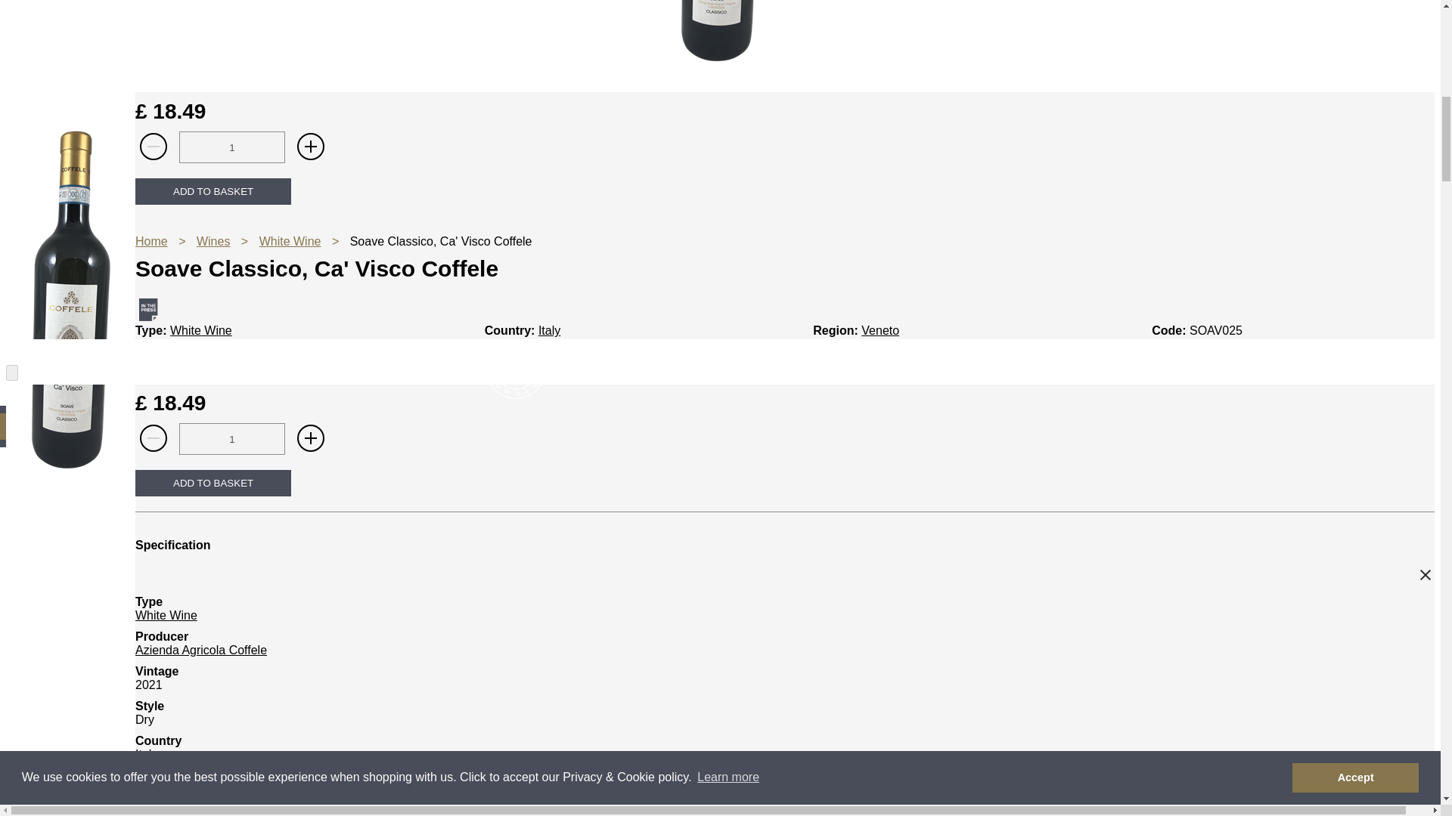  What do you see at coordinates (153, 438) in the screenshot?
I see `Decrease number of bottles` at bounding box center [153, 438].